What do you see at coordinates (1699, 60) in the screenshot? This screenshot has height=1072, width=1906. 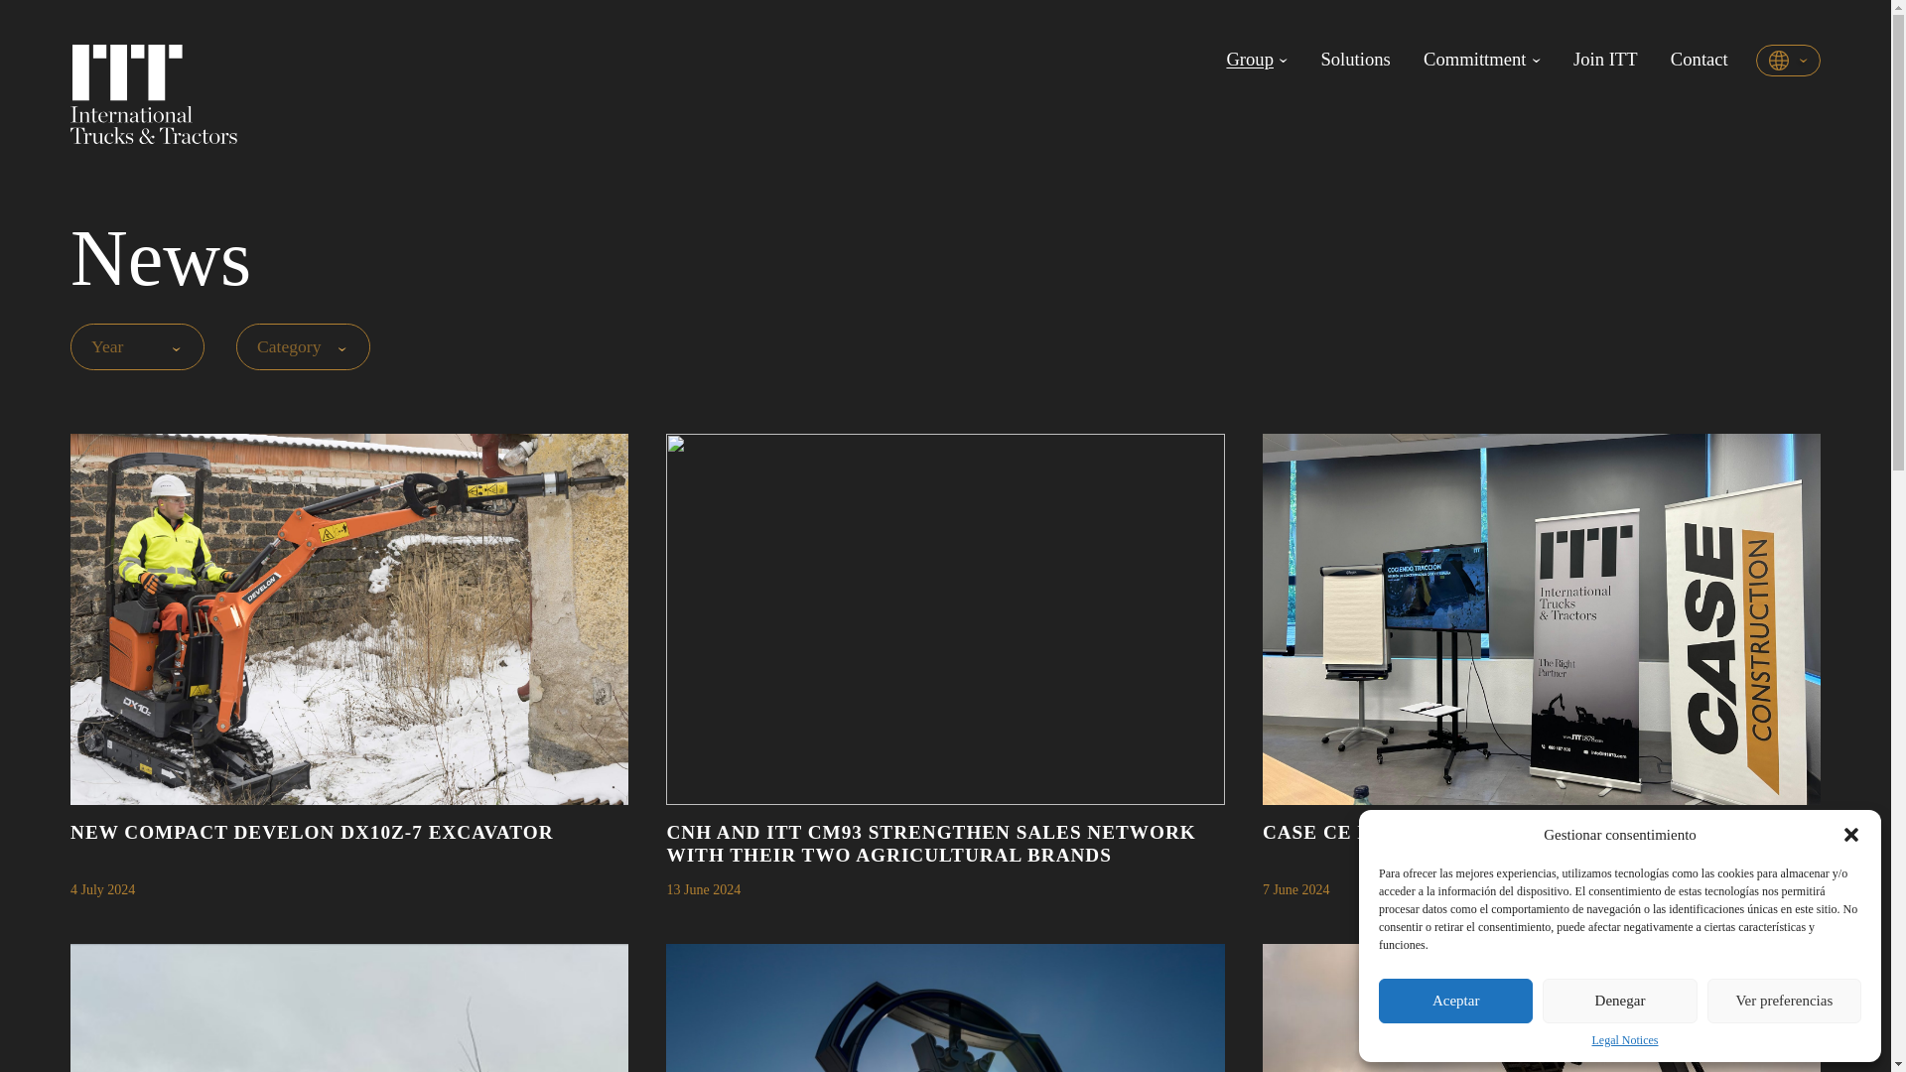 I see `Contact` at bounding box center [1699, 60].